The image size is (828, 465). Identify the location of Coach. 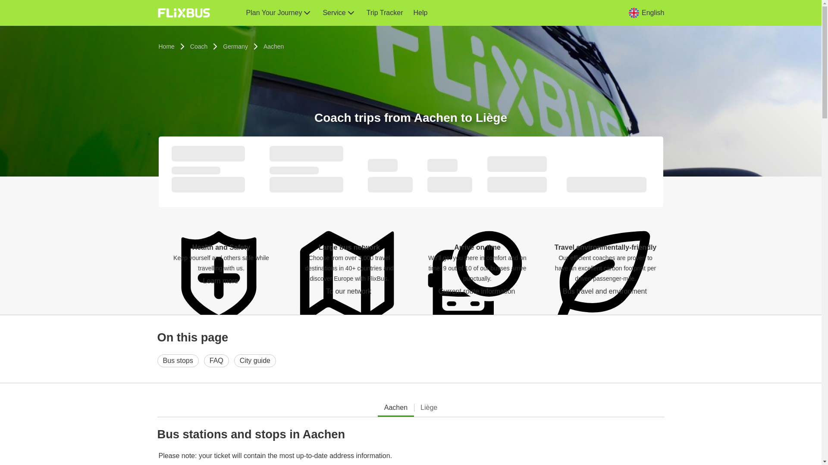
(198, 46).